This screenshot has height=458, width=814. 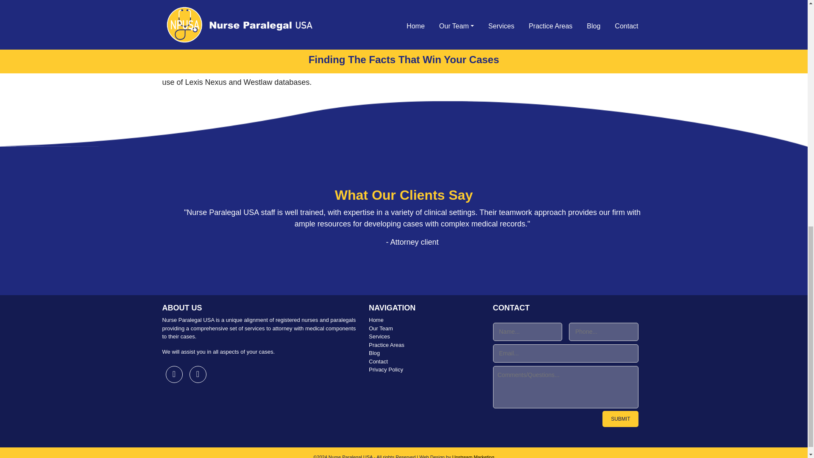 What do you see at coordinates (473, 456) in the screenshot?
I see `Upstream Marketing` at bounding box center [473, 456].